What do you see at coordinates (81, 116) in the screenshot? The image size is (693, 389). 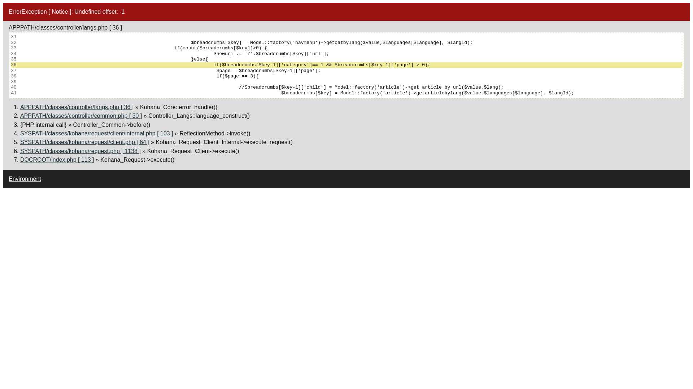 I see `APPPATH/classes/controller/common.php [ 30 ]` at bounding box center [81, 116].